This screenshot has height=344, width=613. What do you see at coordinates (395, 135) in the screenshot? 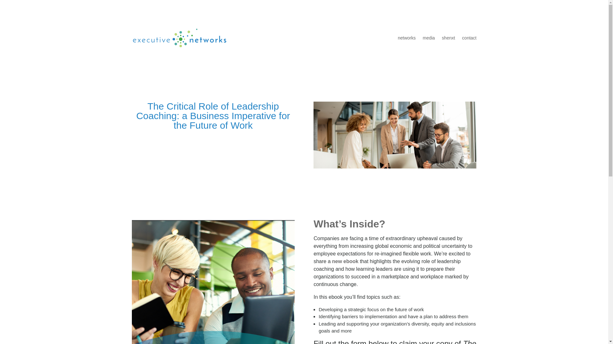
I see `The Critical Role of Leadership Coaching Header` at bounding box center [395, 135].